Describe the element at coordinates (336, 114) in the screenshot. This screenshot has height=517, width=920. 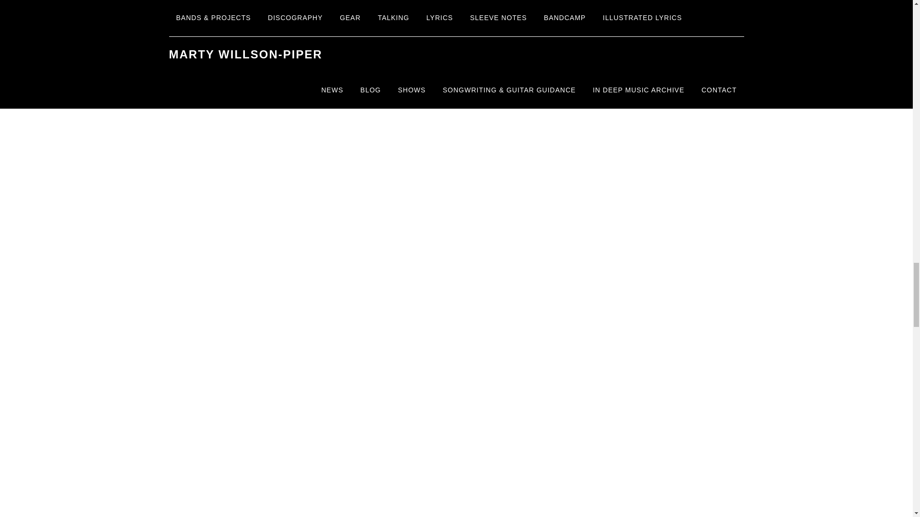
I see `YouTube video player` at that location.